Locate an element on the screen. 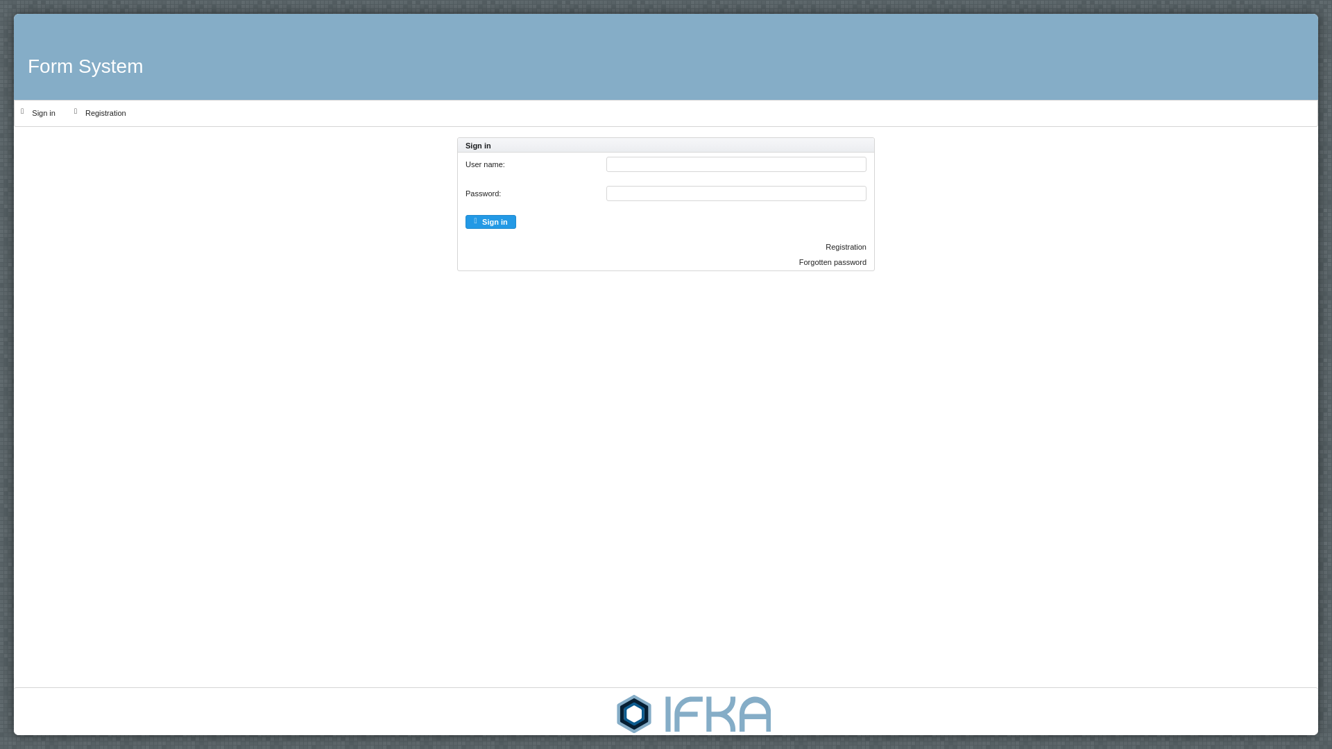 Image resolution: width=1332 pixels, height=749 pixels. Sign in is located at coordinates (490, 222).